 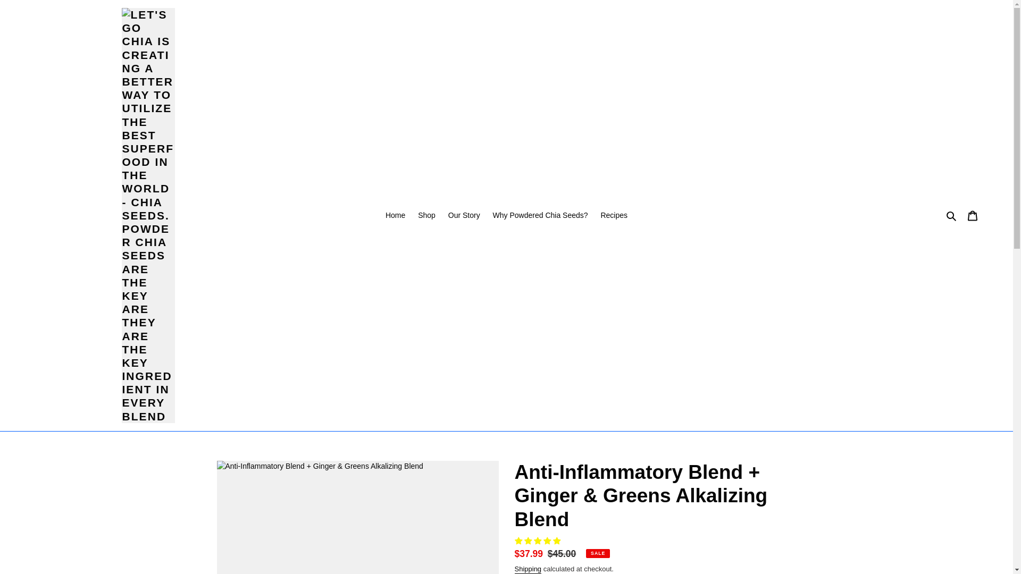 What do you see at coordinates (952, 215) in the screenshot?
I see `Search` at bounding box center [952, 215].